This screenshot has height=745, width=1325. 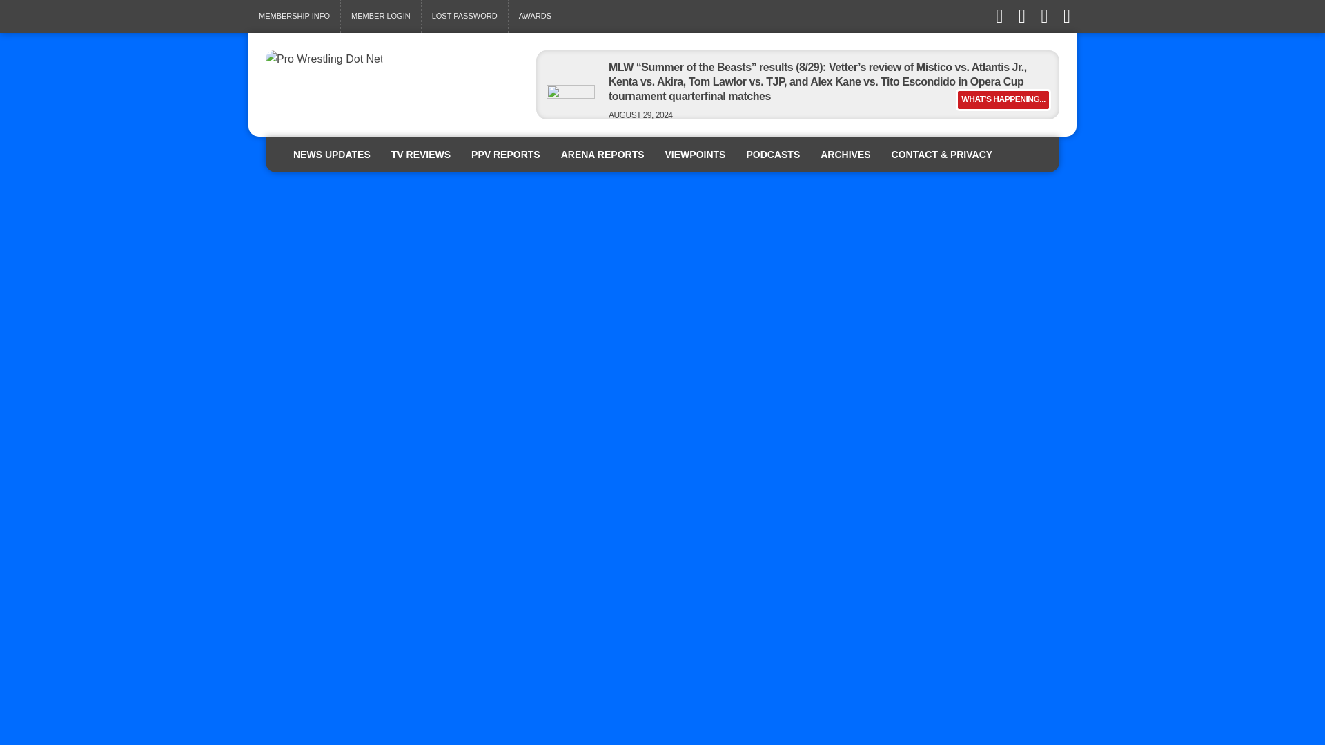 I want to click on Pro Wrestling Dot Net, so click(x=392, y=59).